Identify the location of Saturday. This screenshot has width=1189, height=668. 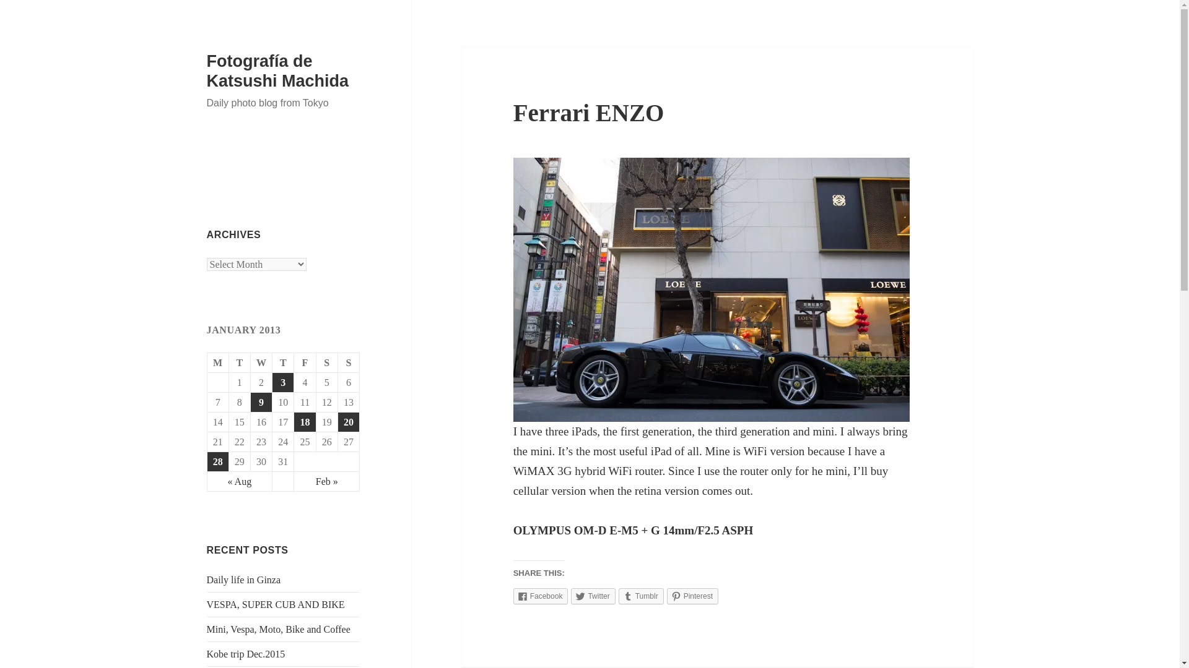
(327, 362).